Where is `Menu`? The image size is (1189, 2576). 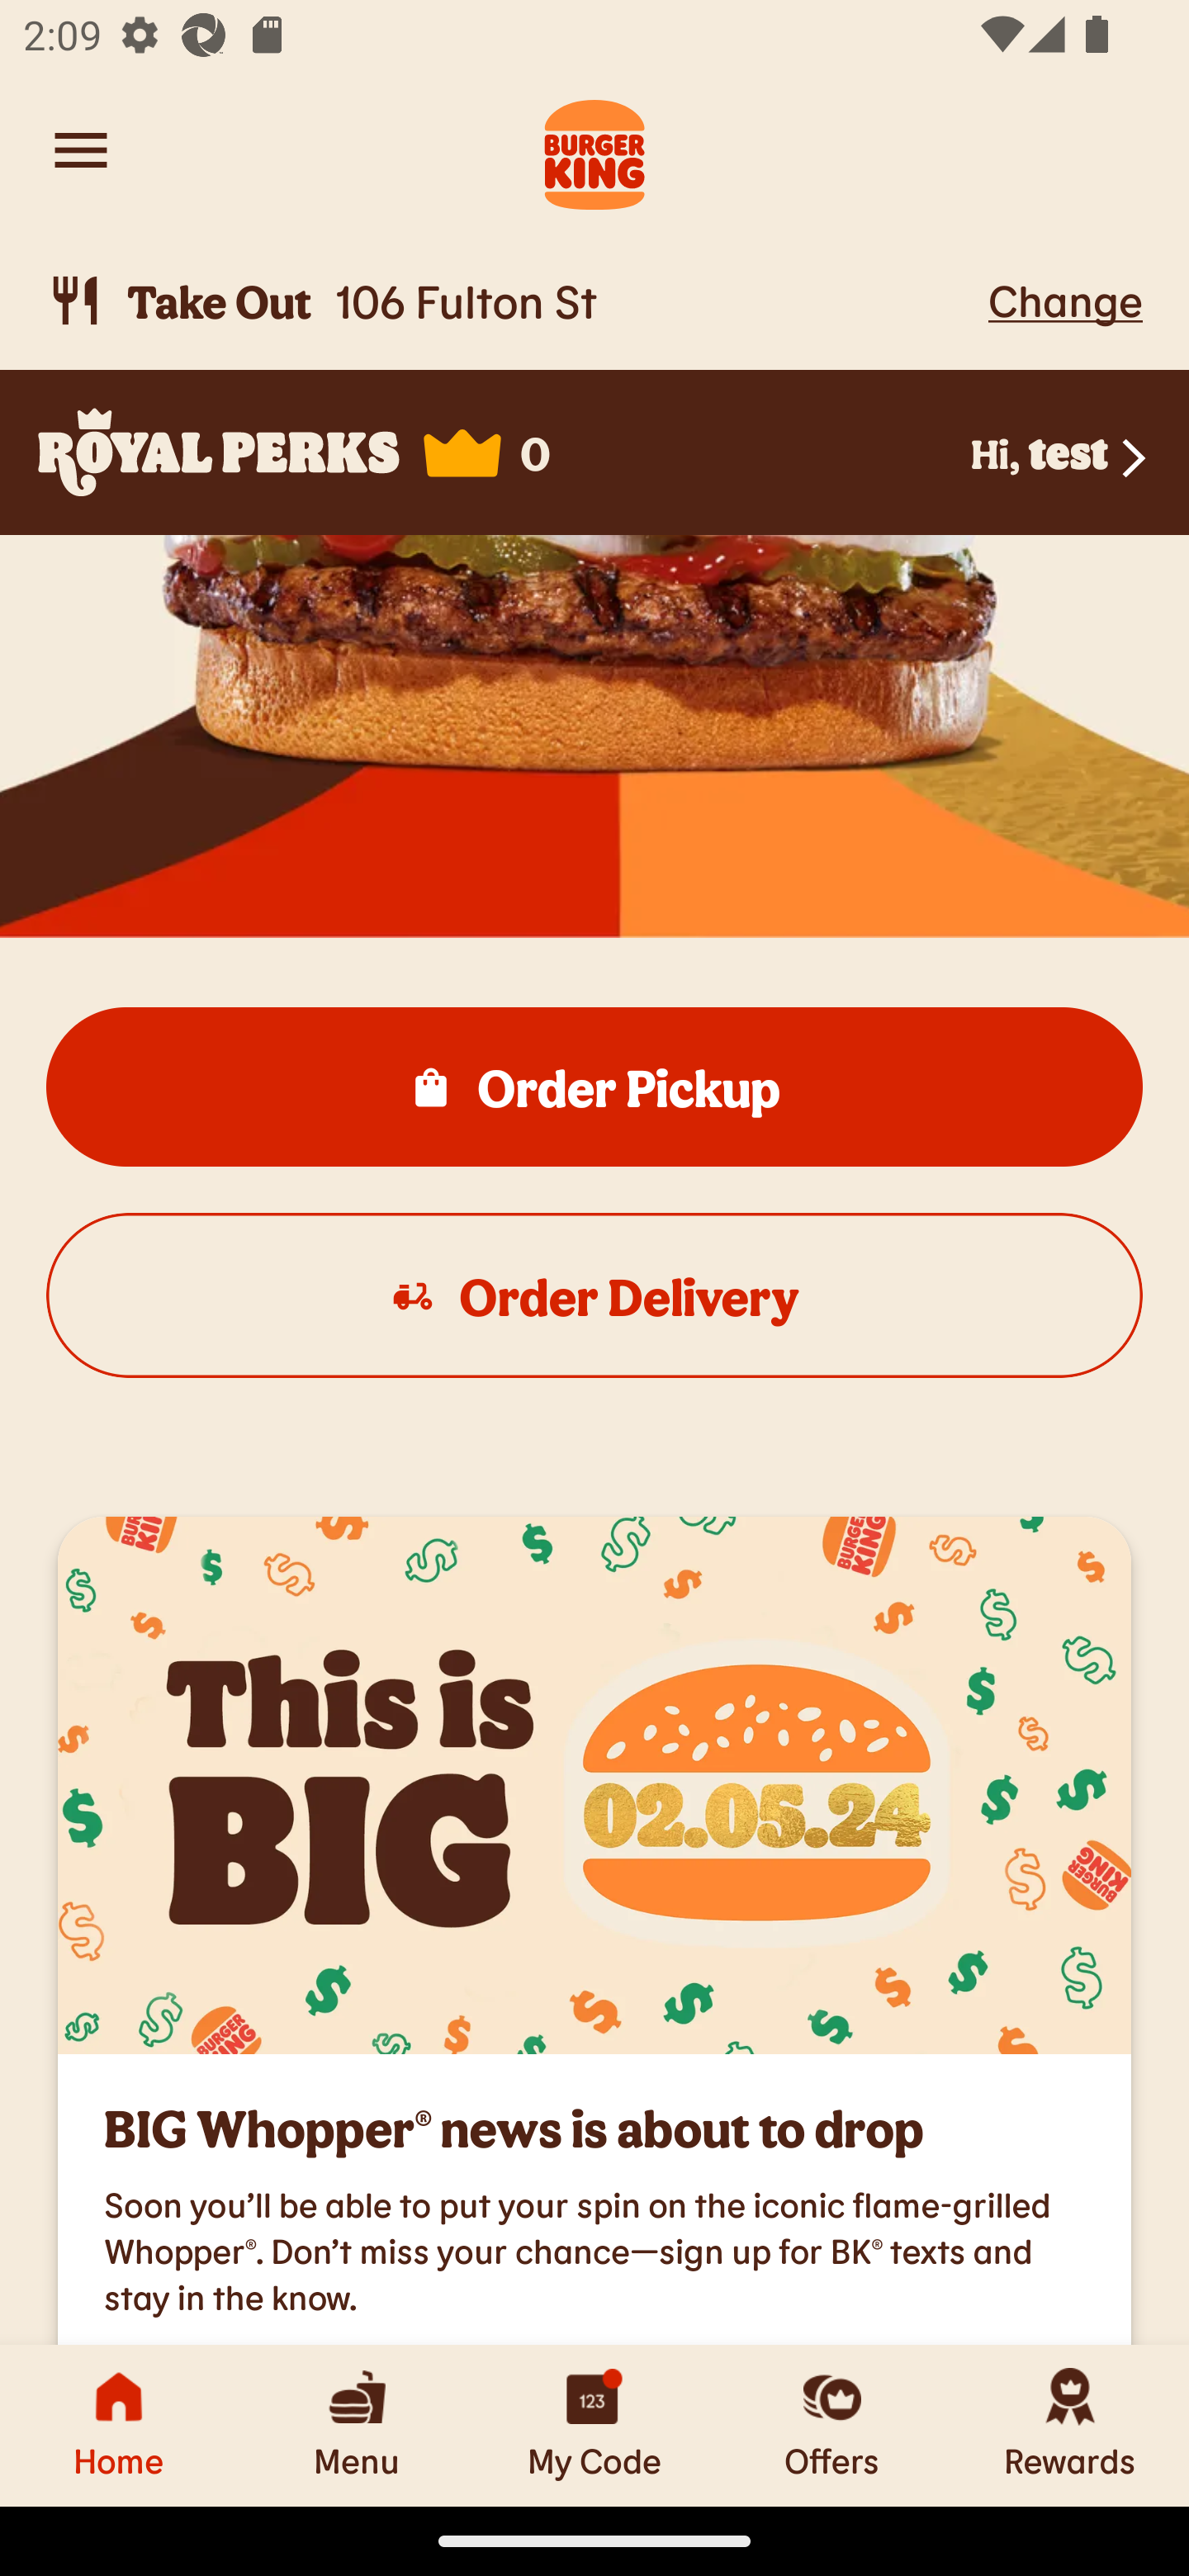
Menu is located at coordinates (357, 2425).